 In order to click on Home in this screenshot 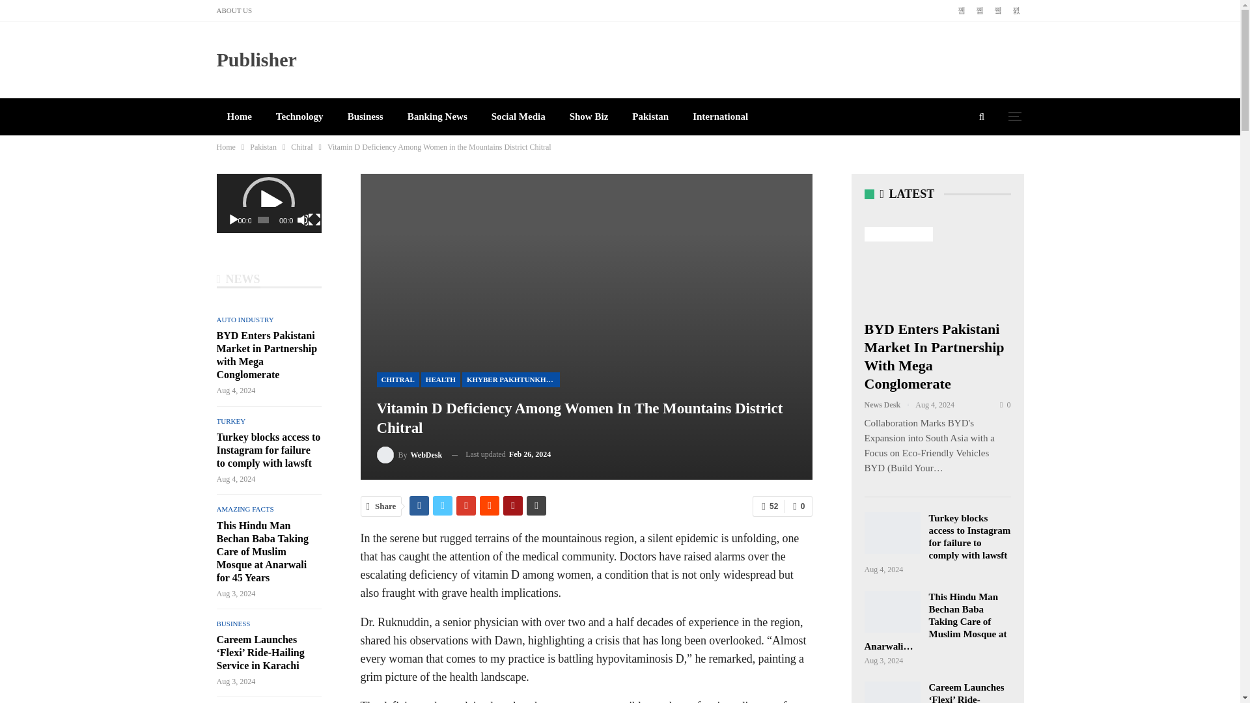, I will do `click(238, 117)`.